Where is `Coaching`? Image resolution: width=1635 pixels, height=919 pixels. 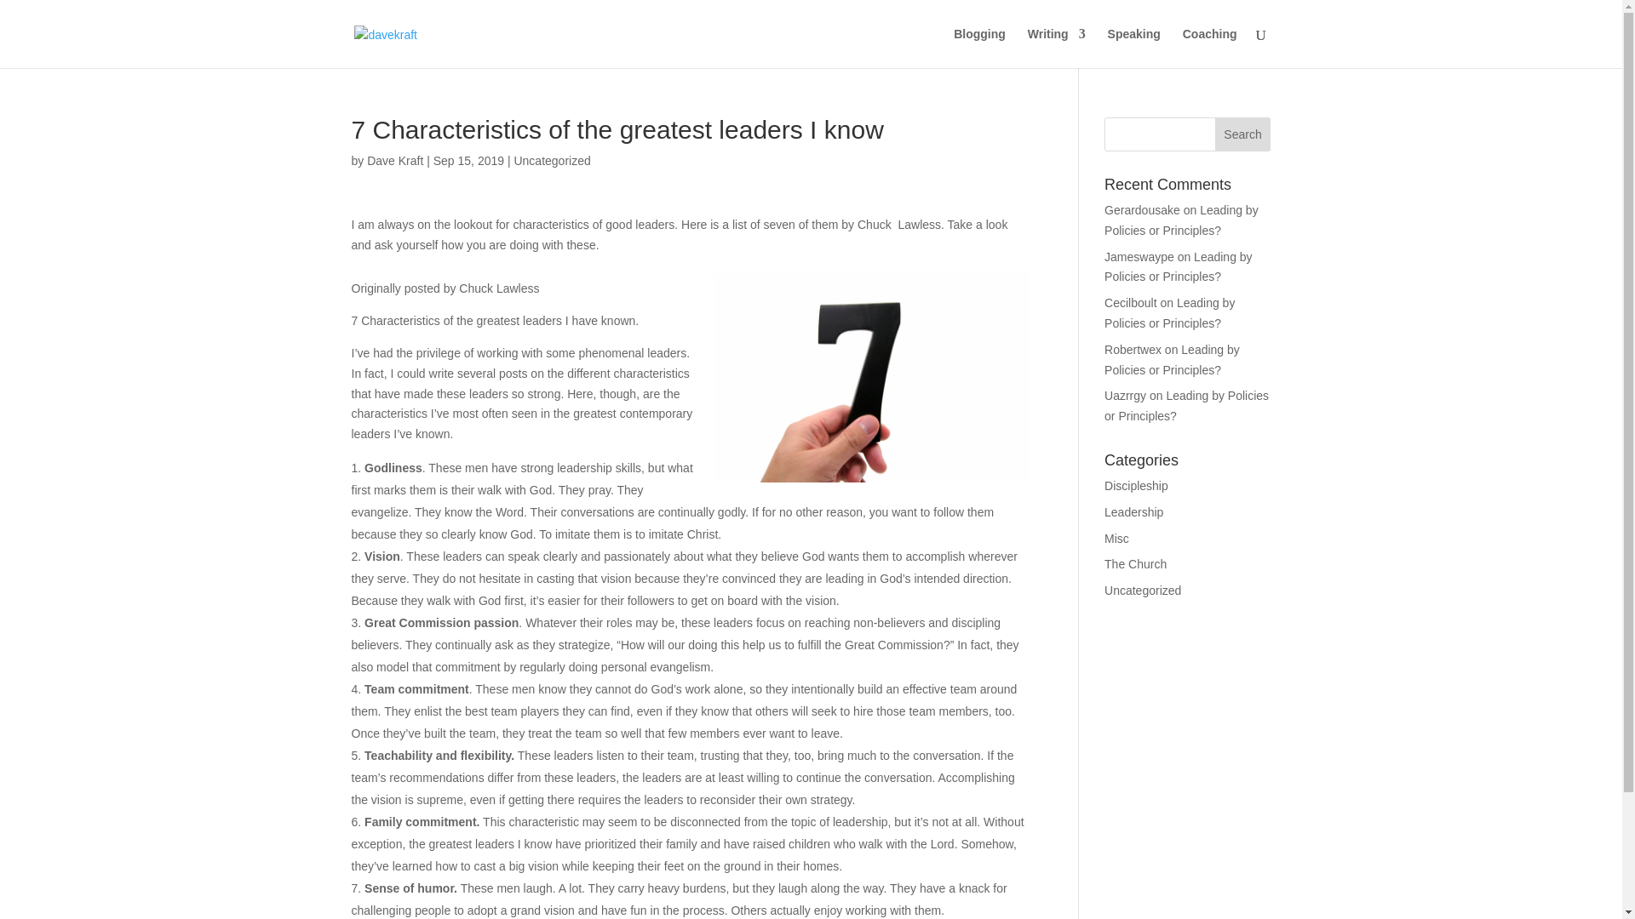 Coaching is located at coordinates (1209, 48).